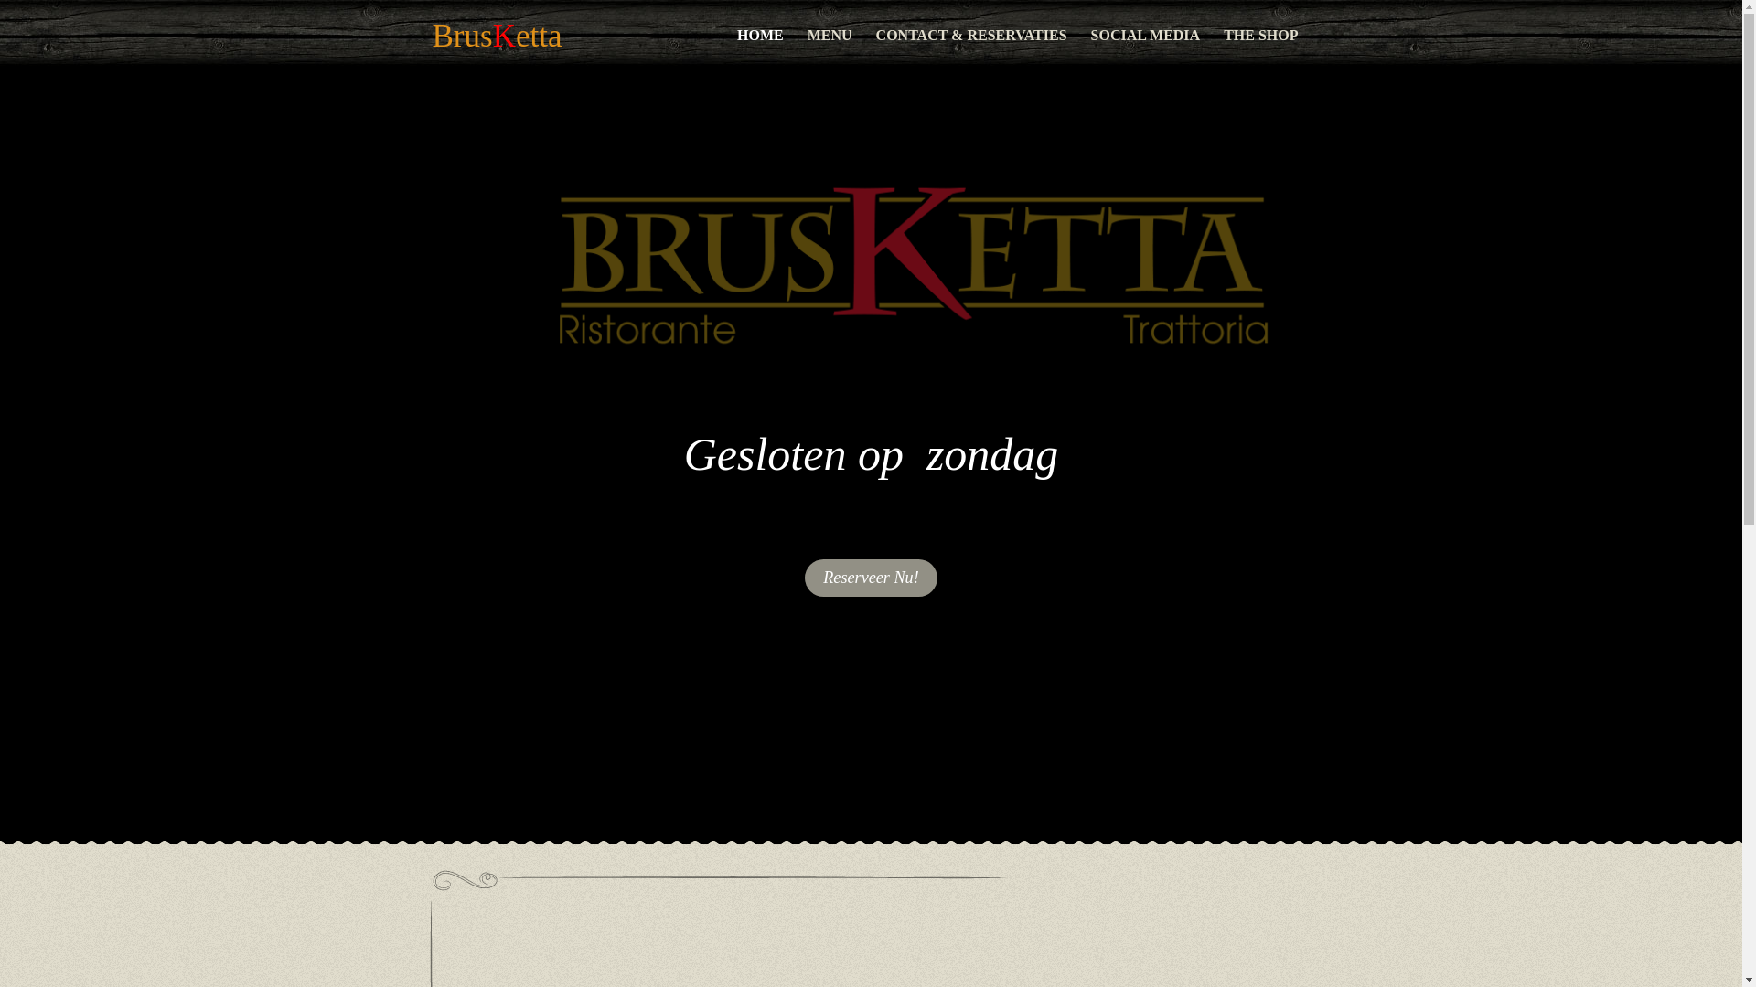 The image size is (1756, 987). What do you see at coordinates (1260, 37) in the screenshot?
I see `THE SHOP` at bounding box center [1260, 37].